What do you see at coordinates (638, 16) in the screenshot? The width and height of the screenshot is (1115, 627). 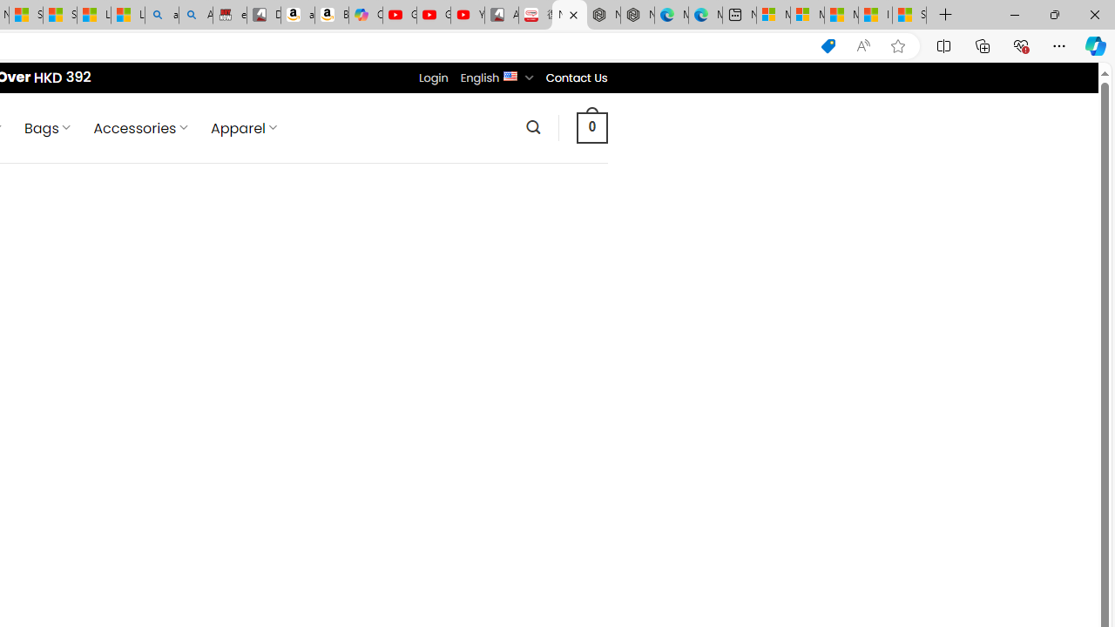 I see `Nordace - Nordace has arrived Hong Kong` at bounding box center [638, 16].